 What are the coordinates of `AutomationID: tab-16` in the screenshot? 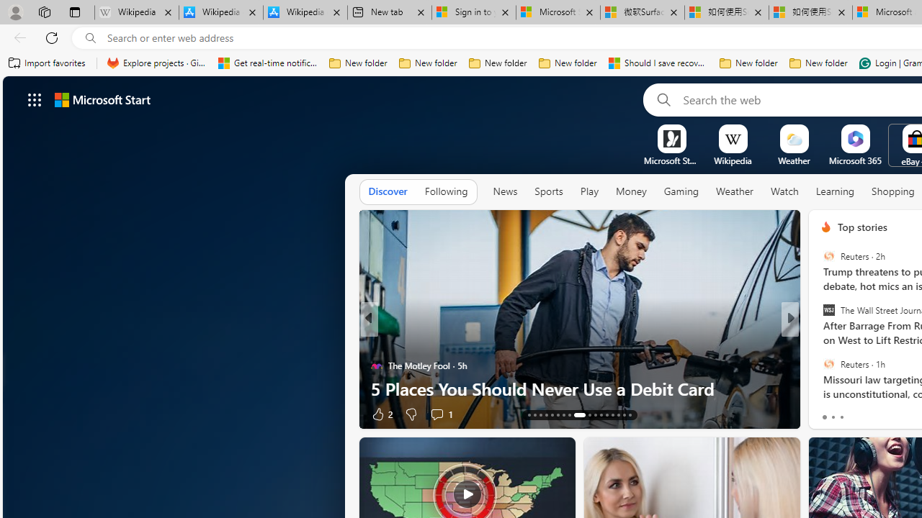 It's located at (546, 414).